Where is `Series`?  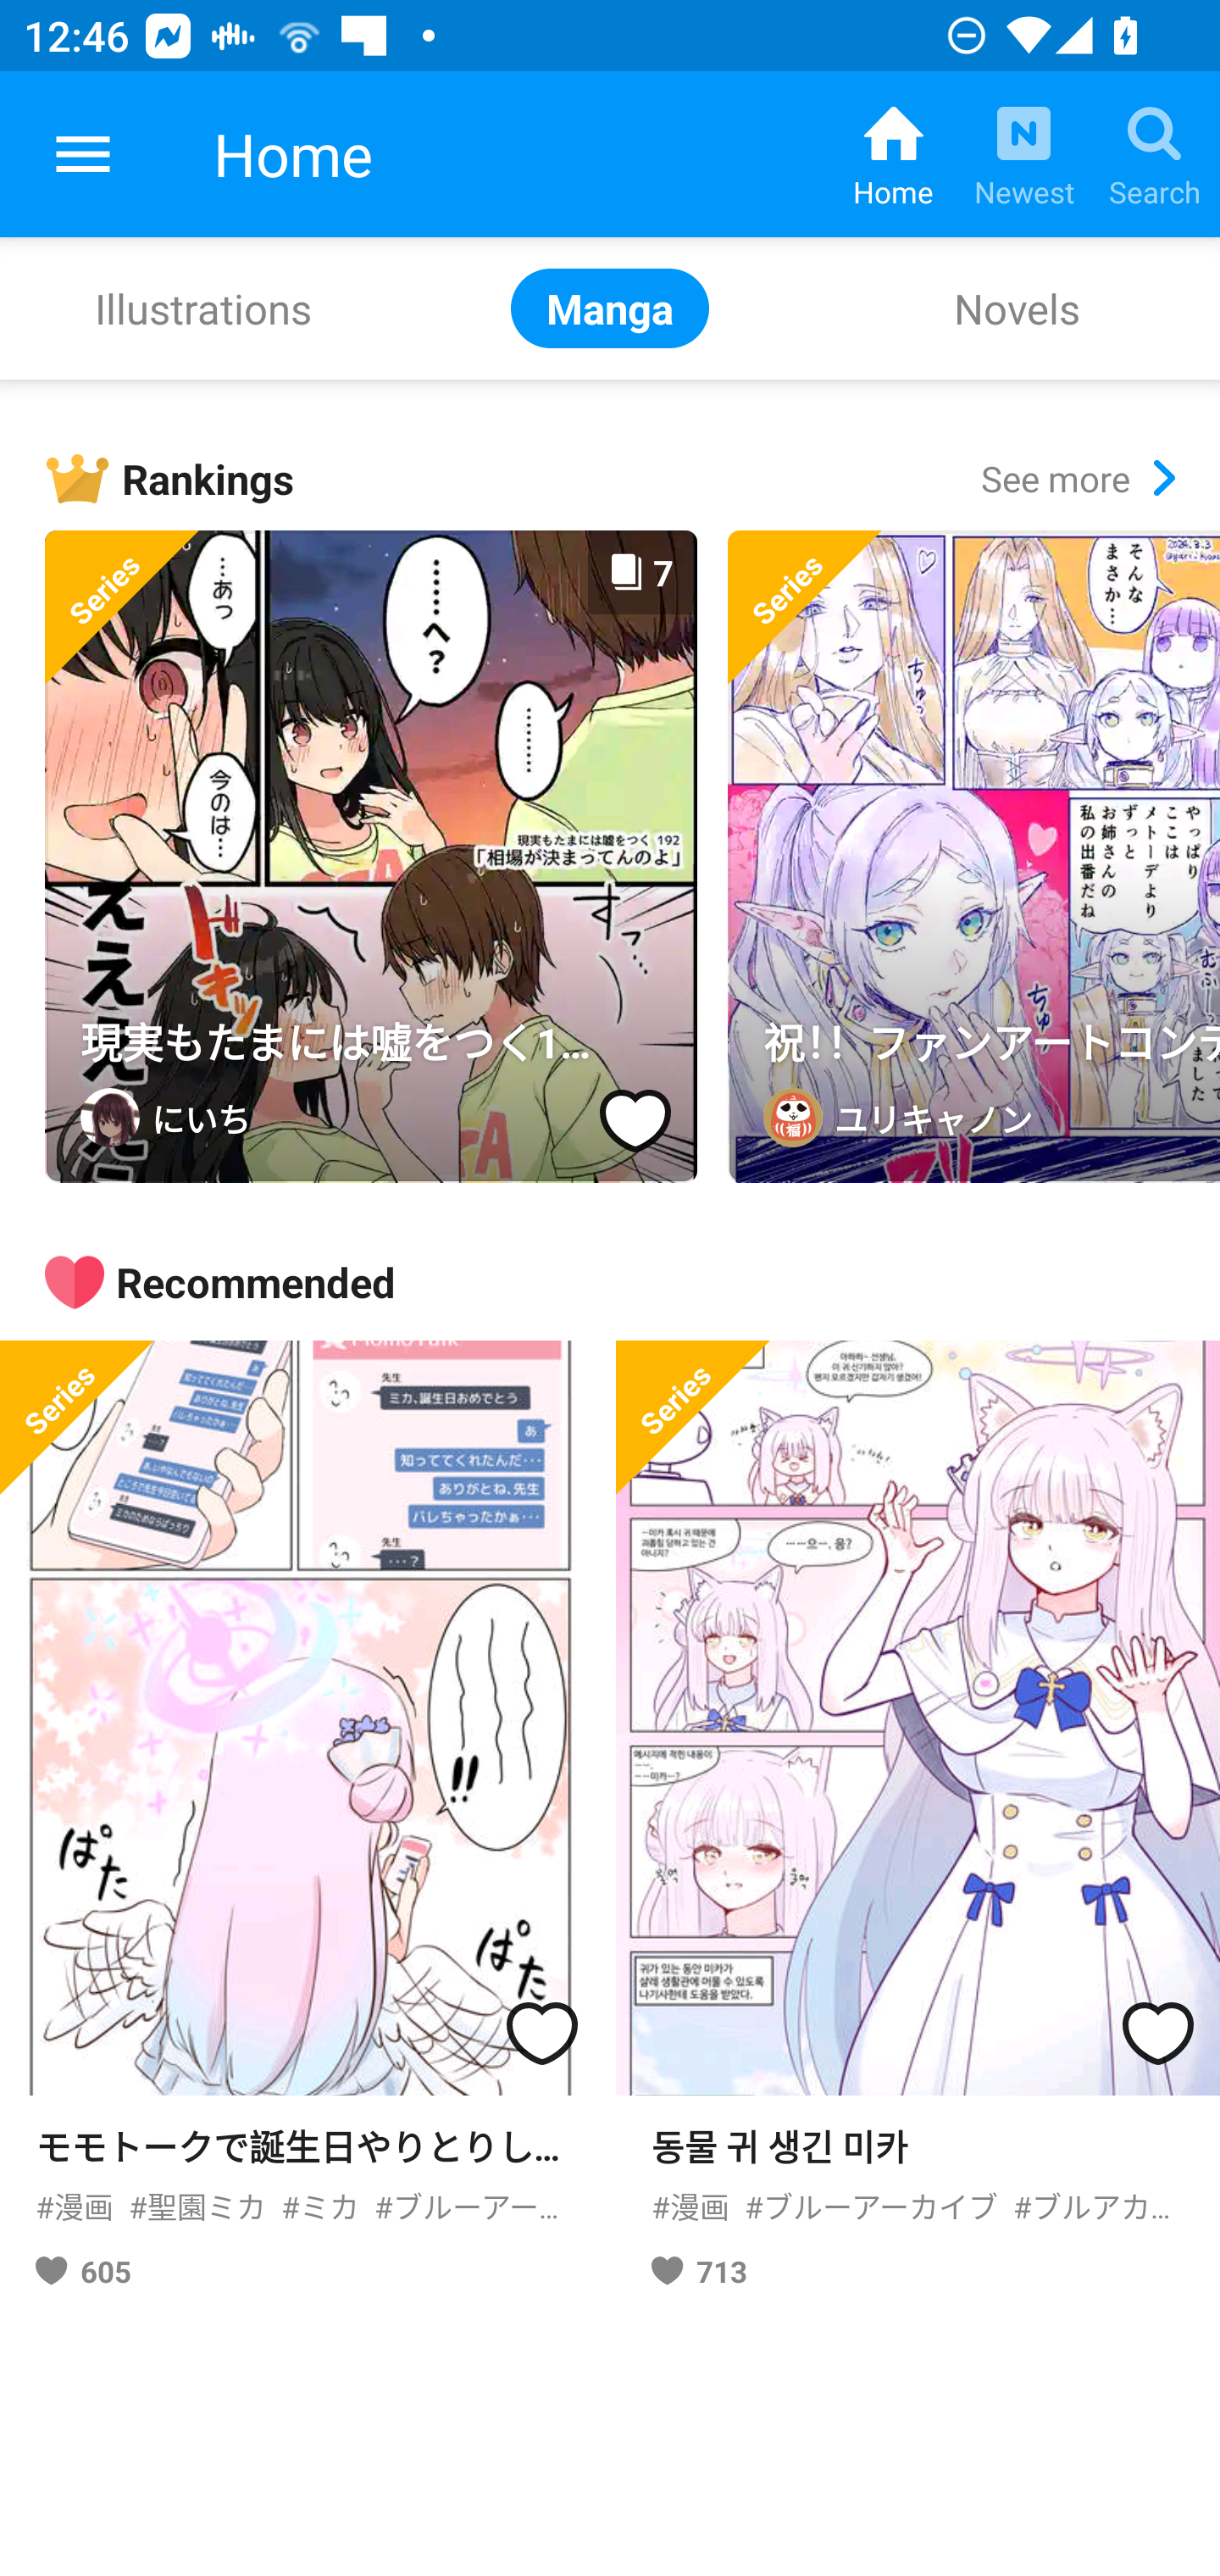
Series is located at coordinates (974, 856).